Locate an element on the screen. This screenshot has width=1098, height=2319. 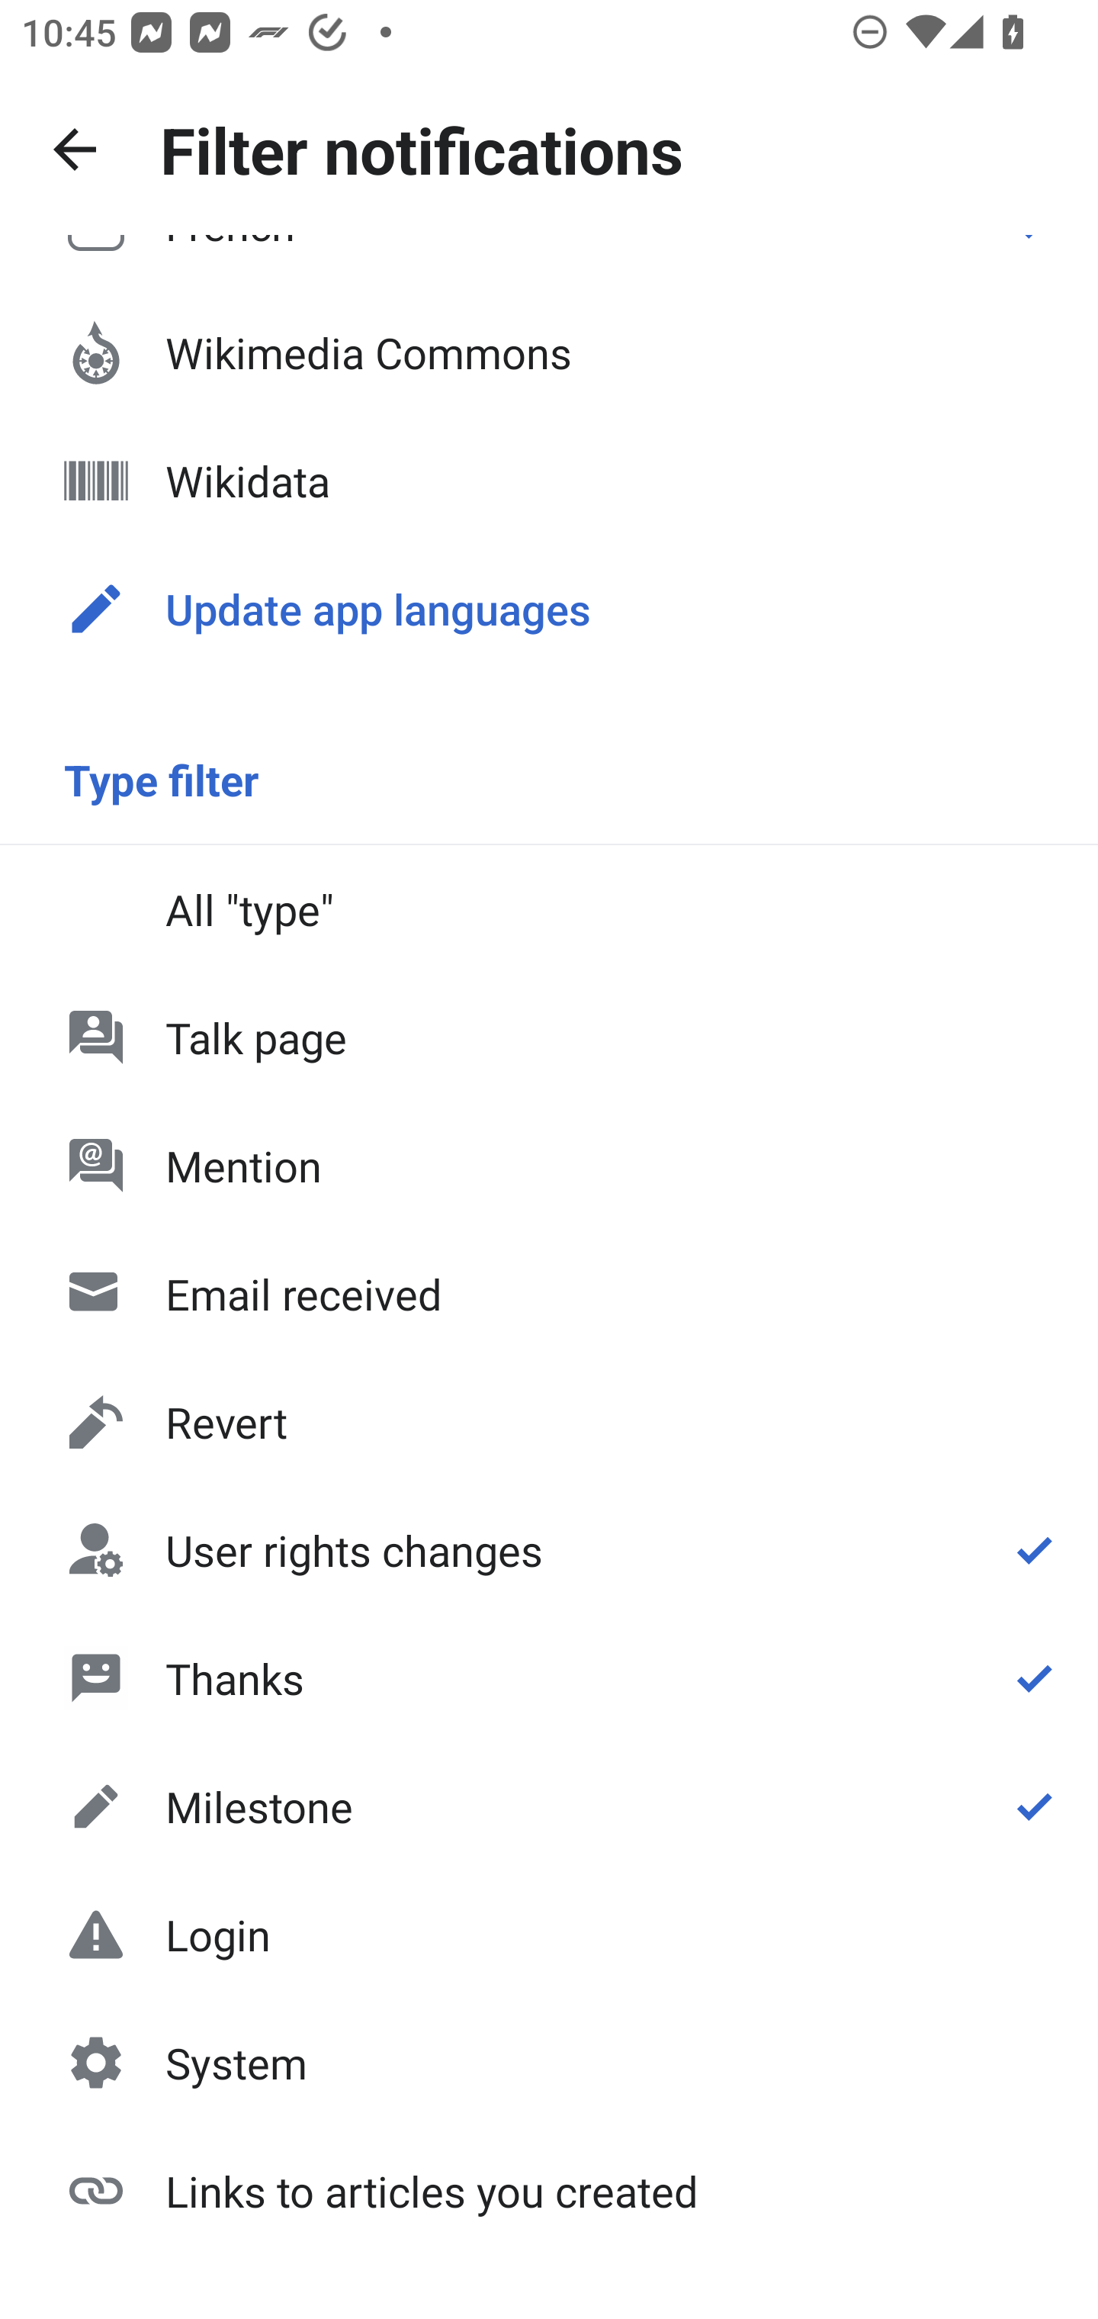
System is located at coordinates (549, 2063).